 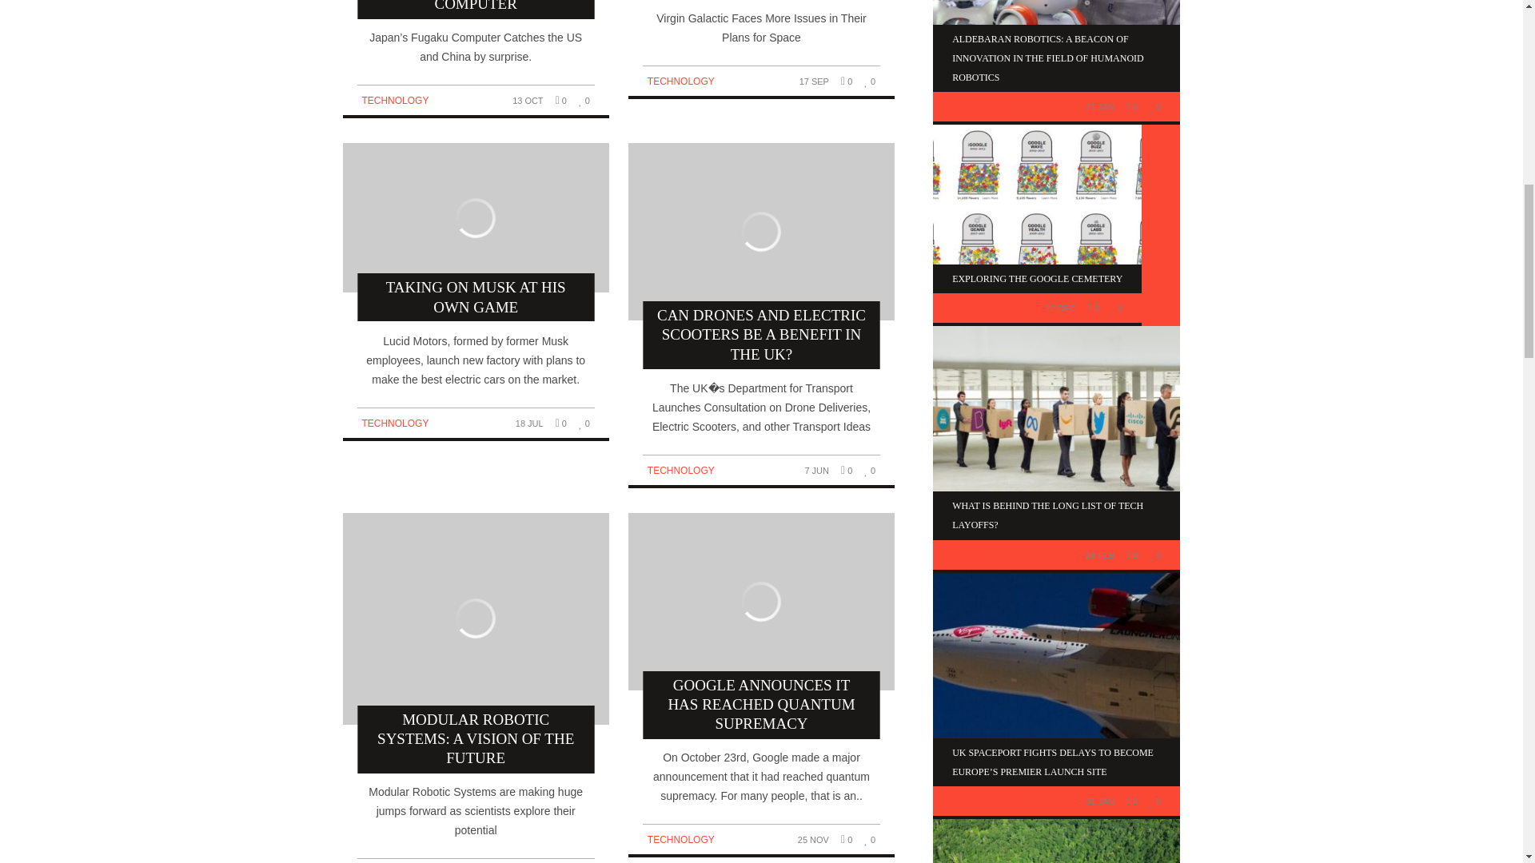 I want to click on TECHNOLOGY, so click(x=394, y=100).